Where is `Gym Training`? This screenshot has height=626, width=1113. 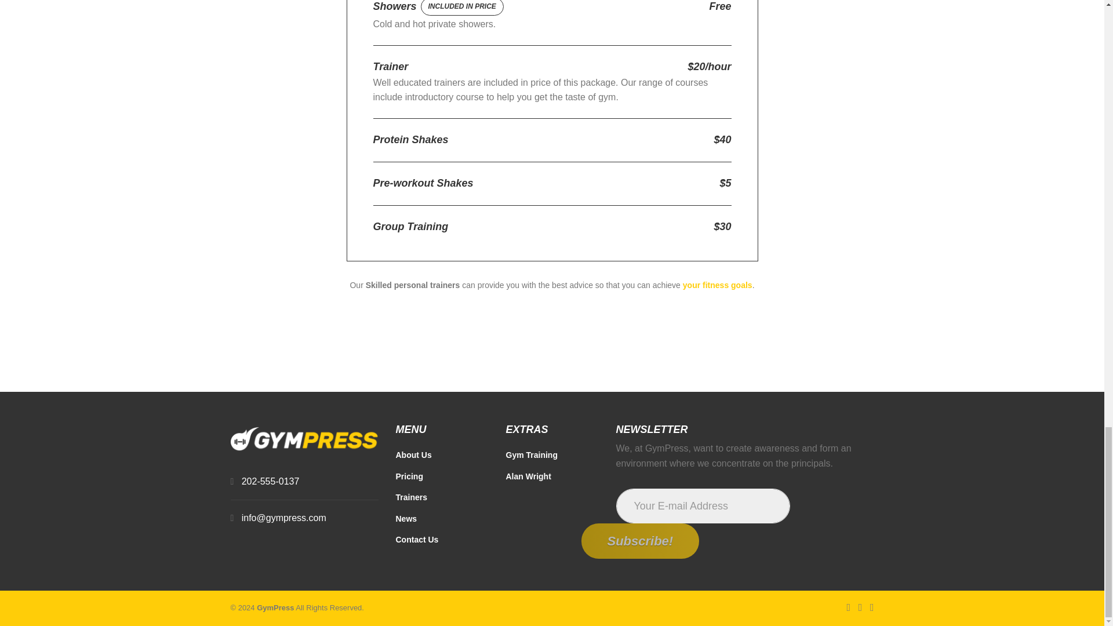
Gym Training is located at coordinates (552, 459).